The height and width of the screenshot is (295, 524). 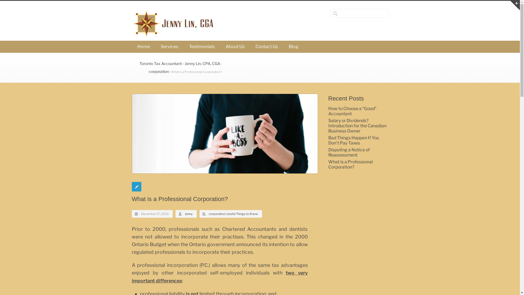 I want to click on Toronto Tax Accountant - Jenny Lin, CPA, CGA, so click(x=180, y=63).